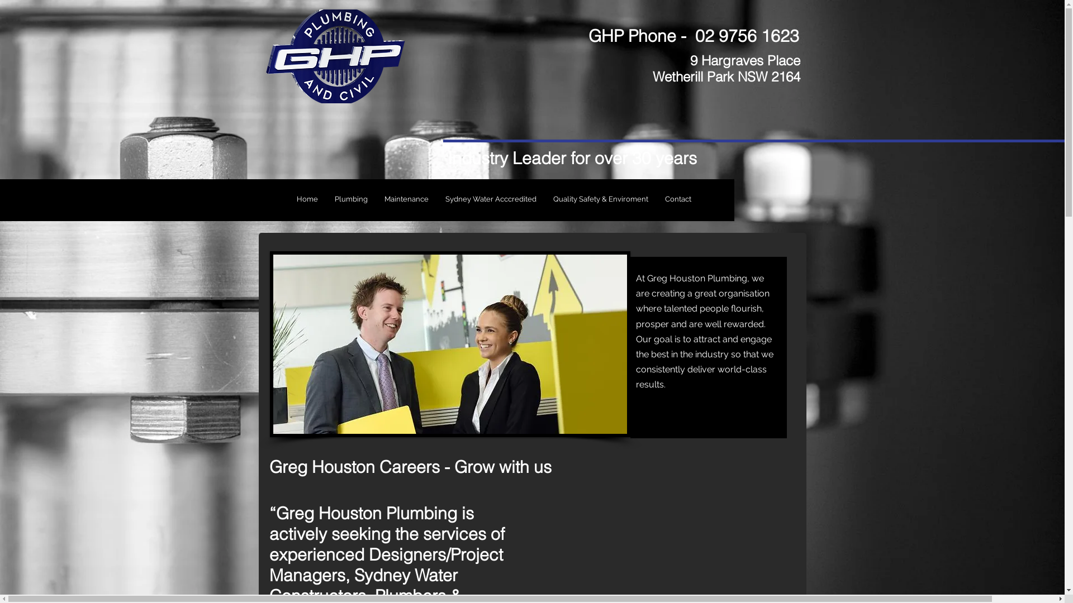  I want to click on Home, so click(307, 199).